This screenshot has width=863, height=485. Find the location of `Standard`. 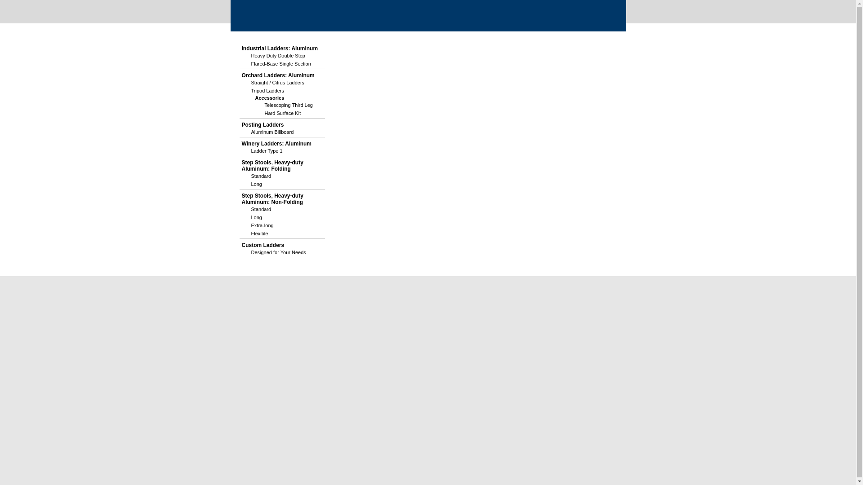

Standard is located at coordinates (282, 176).